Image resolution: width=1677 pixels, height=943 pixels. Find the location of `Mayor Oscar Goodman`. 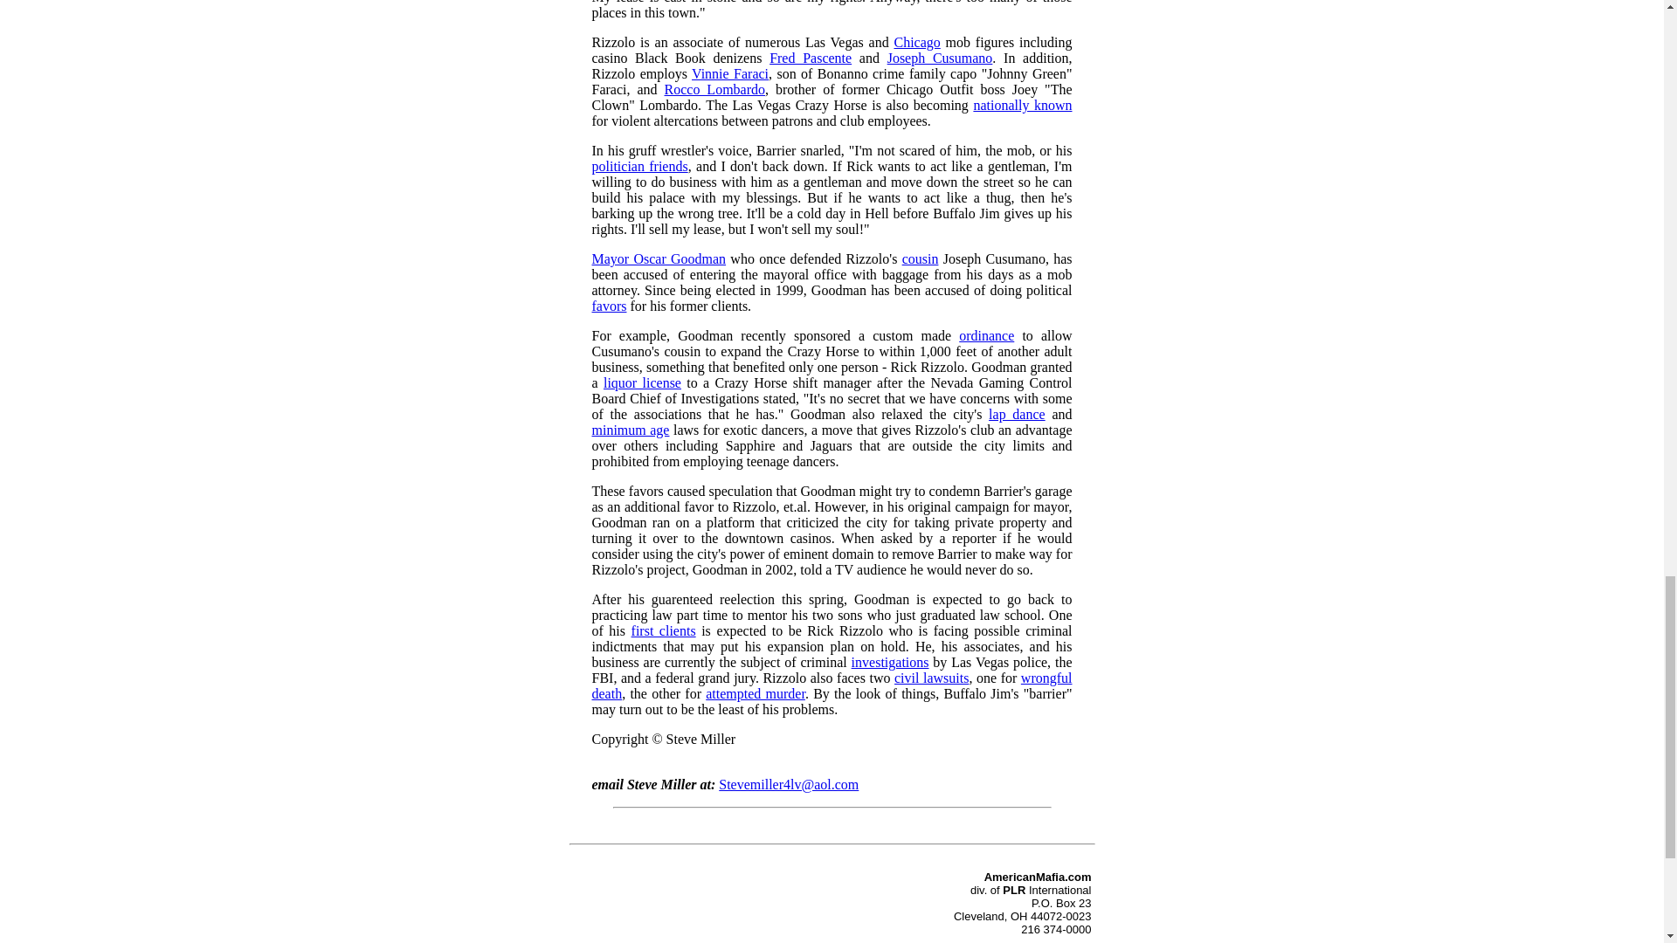

Mayor Oscar Goodman is located at coordinates (659, 258).